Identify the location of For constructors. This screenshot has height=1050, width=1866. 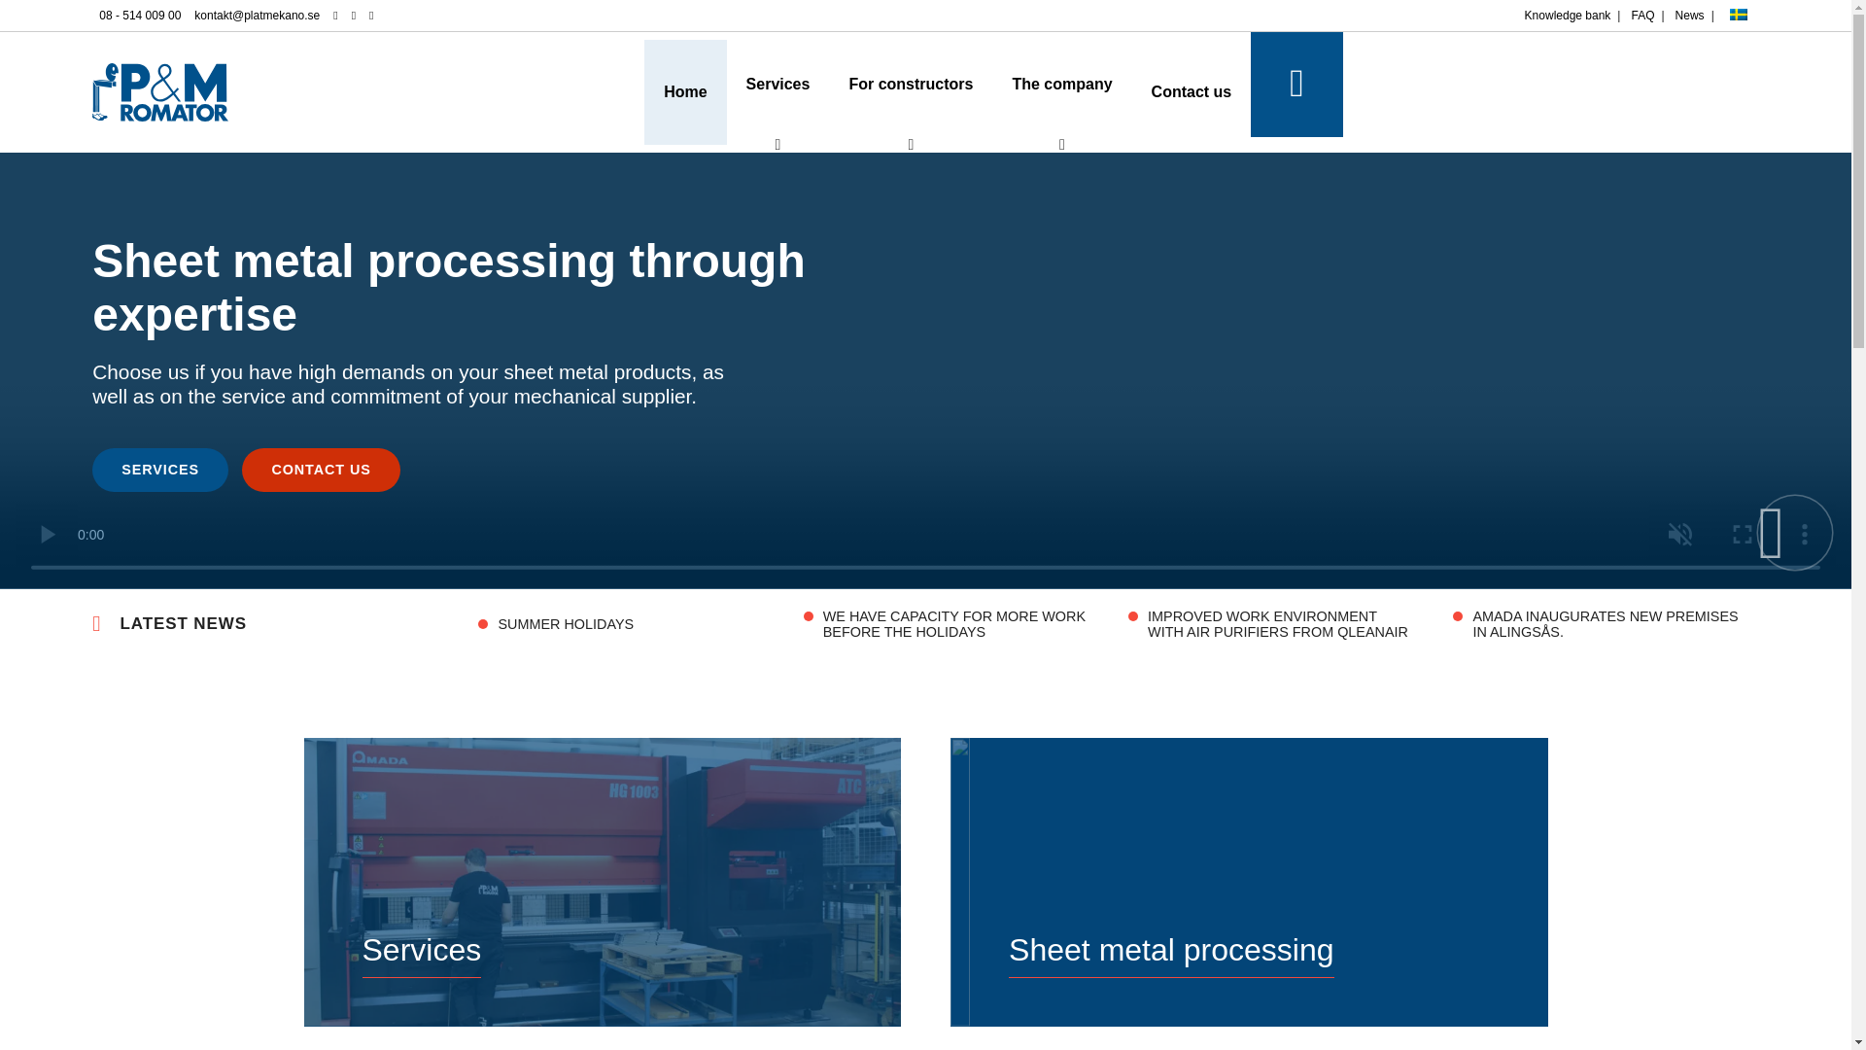
(910, 85).